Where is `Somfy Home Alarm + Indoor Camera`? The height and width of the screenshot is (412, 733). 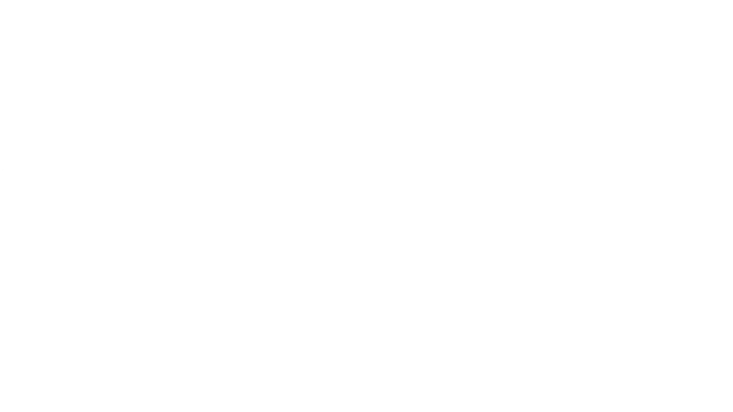
Somfy Home Alarm + Indoor Camera is located at coordinates (58, 200).